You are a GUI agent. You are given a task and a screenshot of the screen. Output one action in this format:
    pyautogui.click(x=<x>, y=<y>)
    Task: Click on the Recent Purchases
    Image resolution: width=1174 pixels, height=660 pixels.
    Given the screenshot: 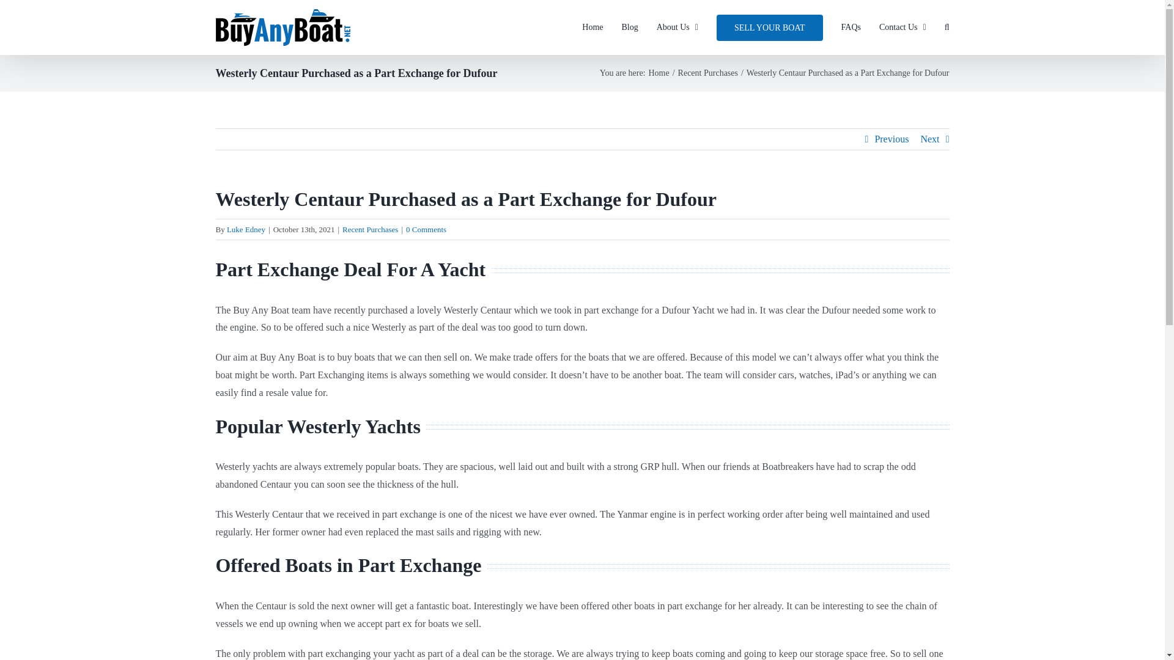 What is the action you would take?
    pyautogui.click(x=370, y=230)
    